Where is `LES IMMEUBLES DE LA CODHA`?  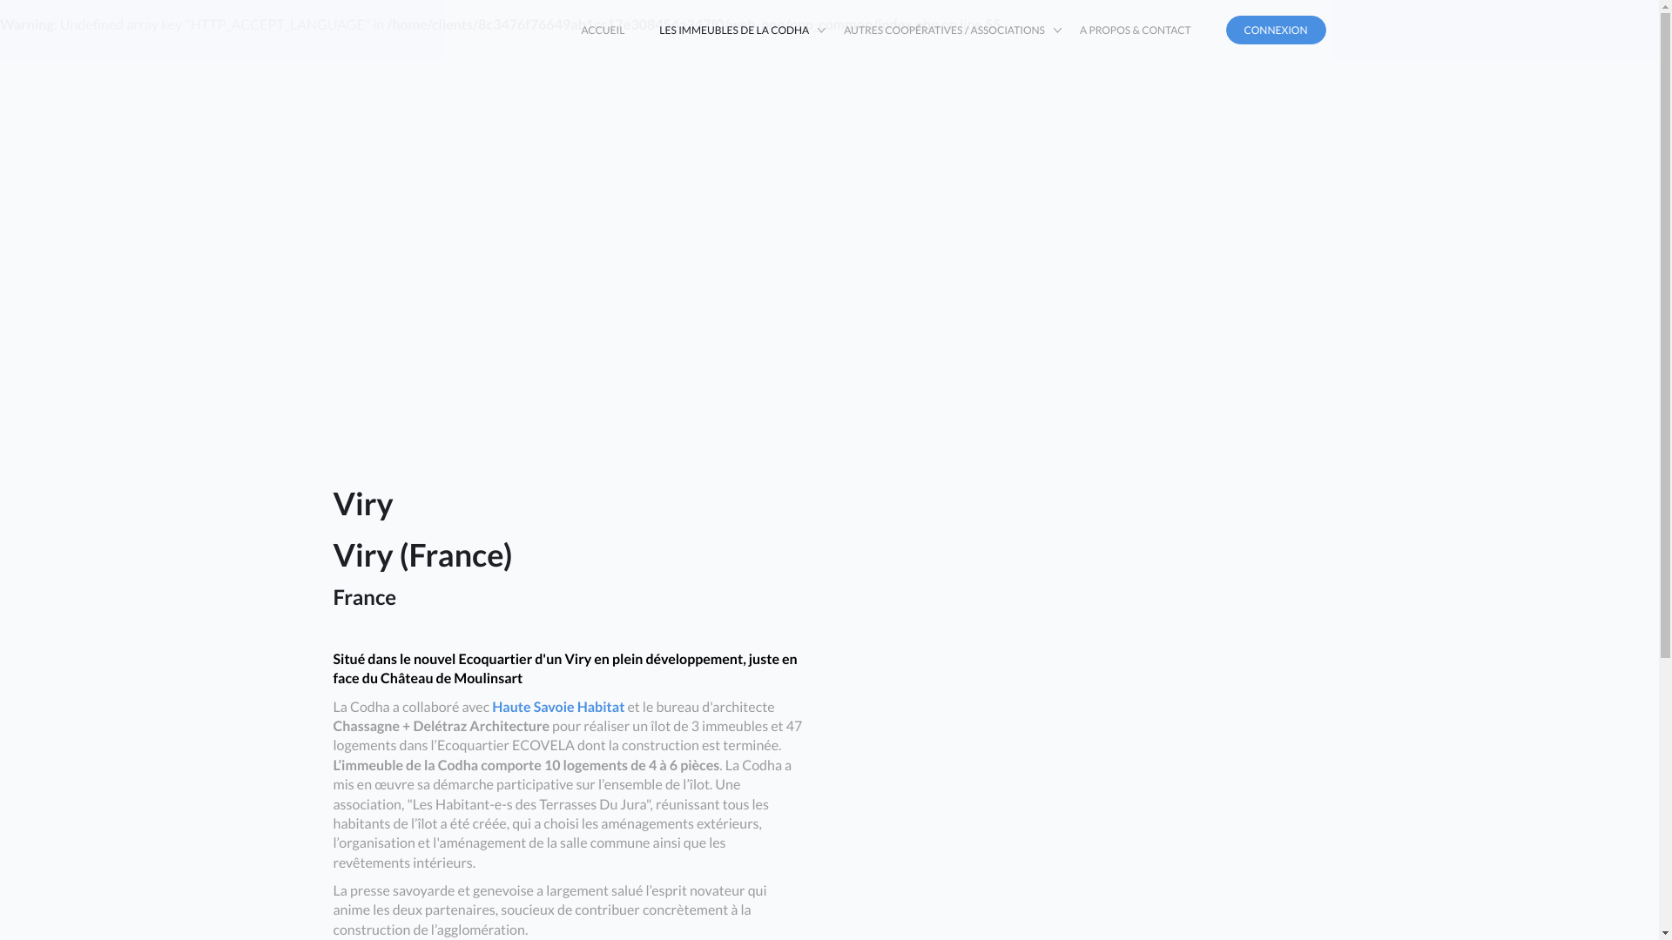 LES IMMEUBLES DE LA CODHA is located at coordinates (734, 30).